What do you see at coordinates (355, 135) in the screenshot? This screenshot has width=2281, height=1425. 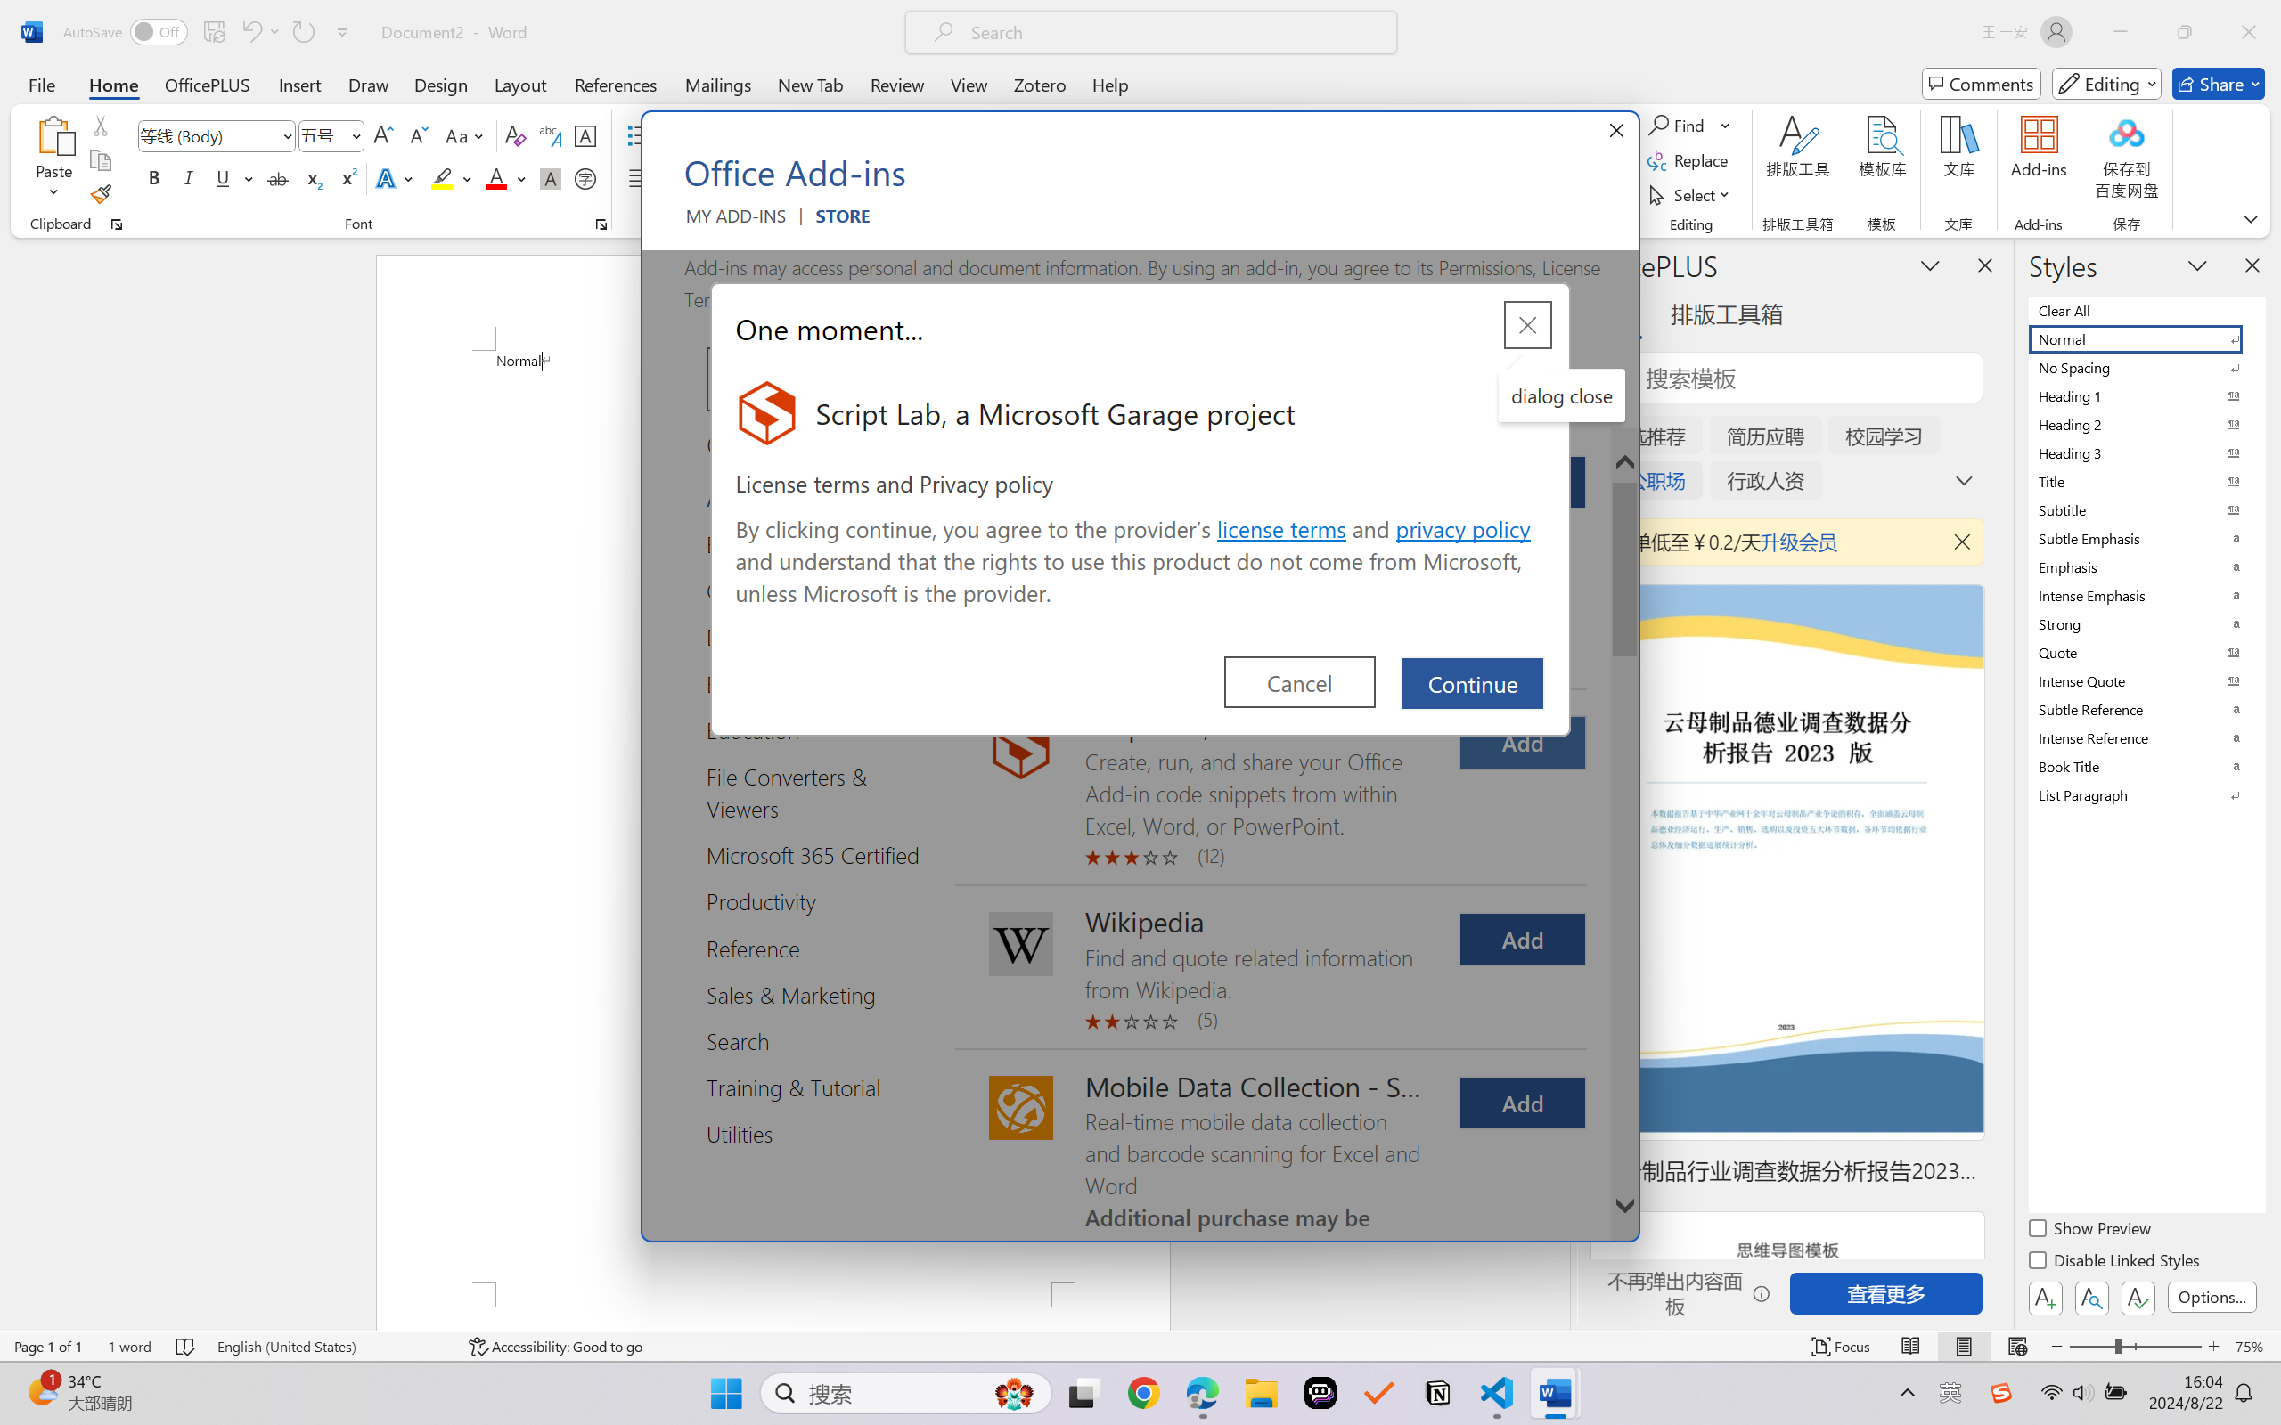 I see `Open` at bounding box center [355, 135].